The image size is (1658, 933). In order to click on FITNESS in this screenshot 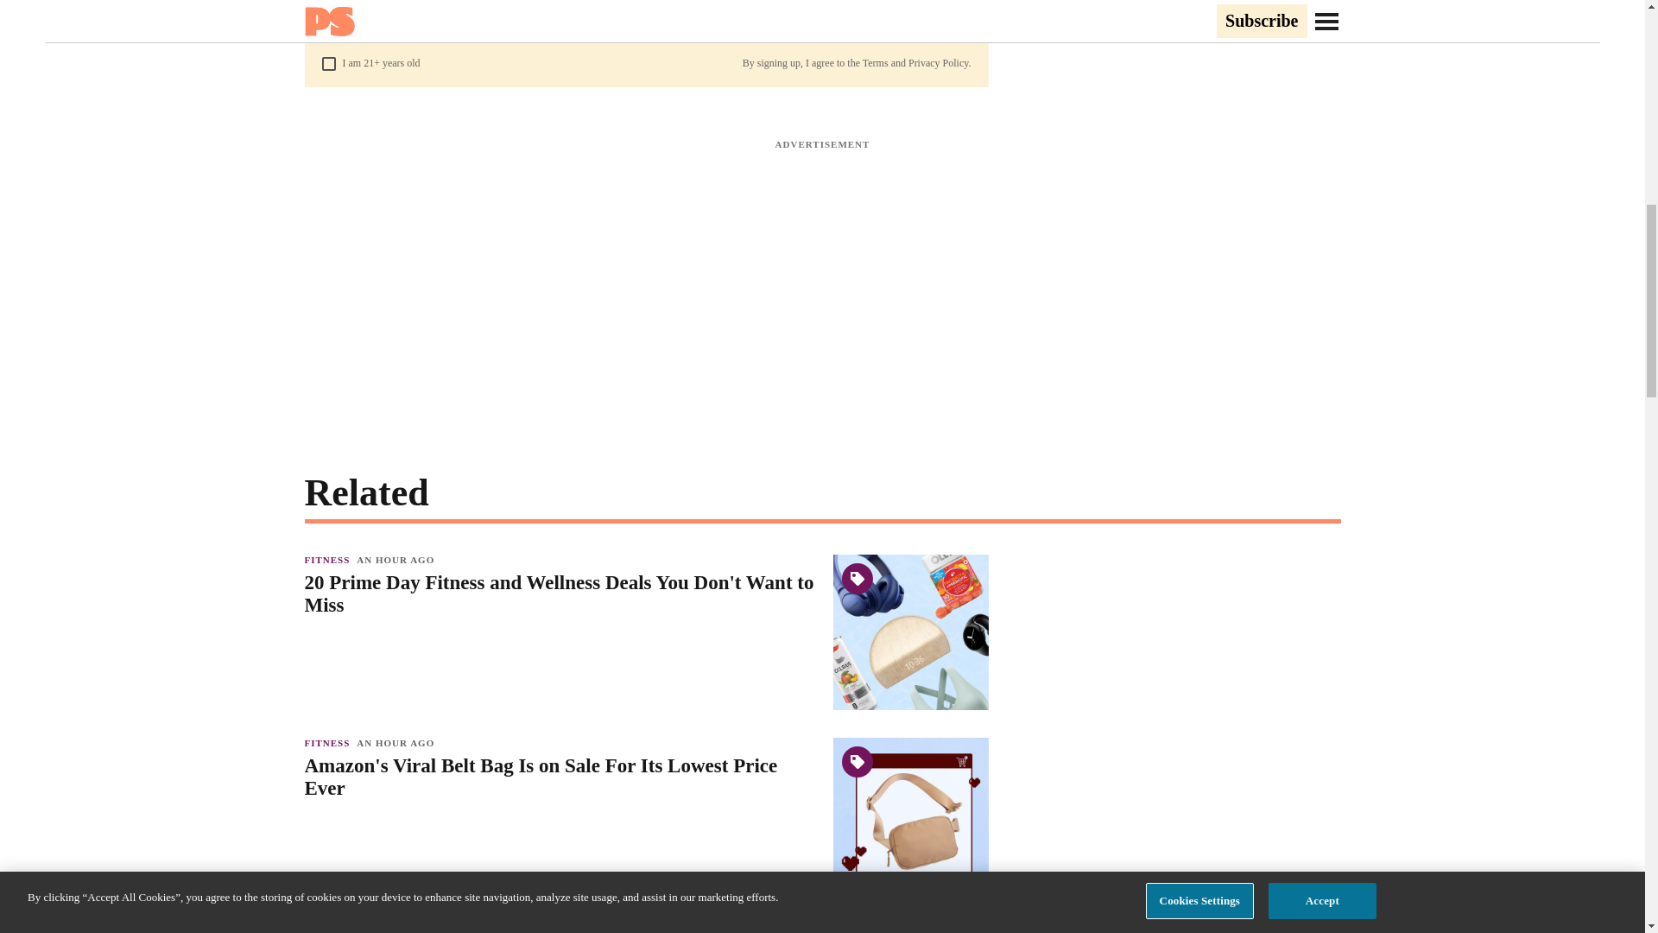, I will do `click(330, 560)`.